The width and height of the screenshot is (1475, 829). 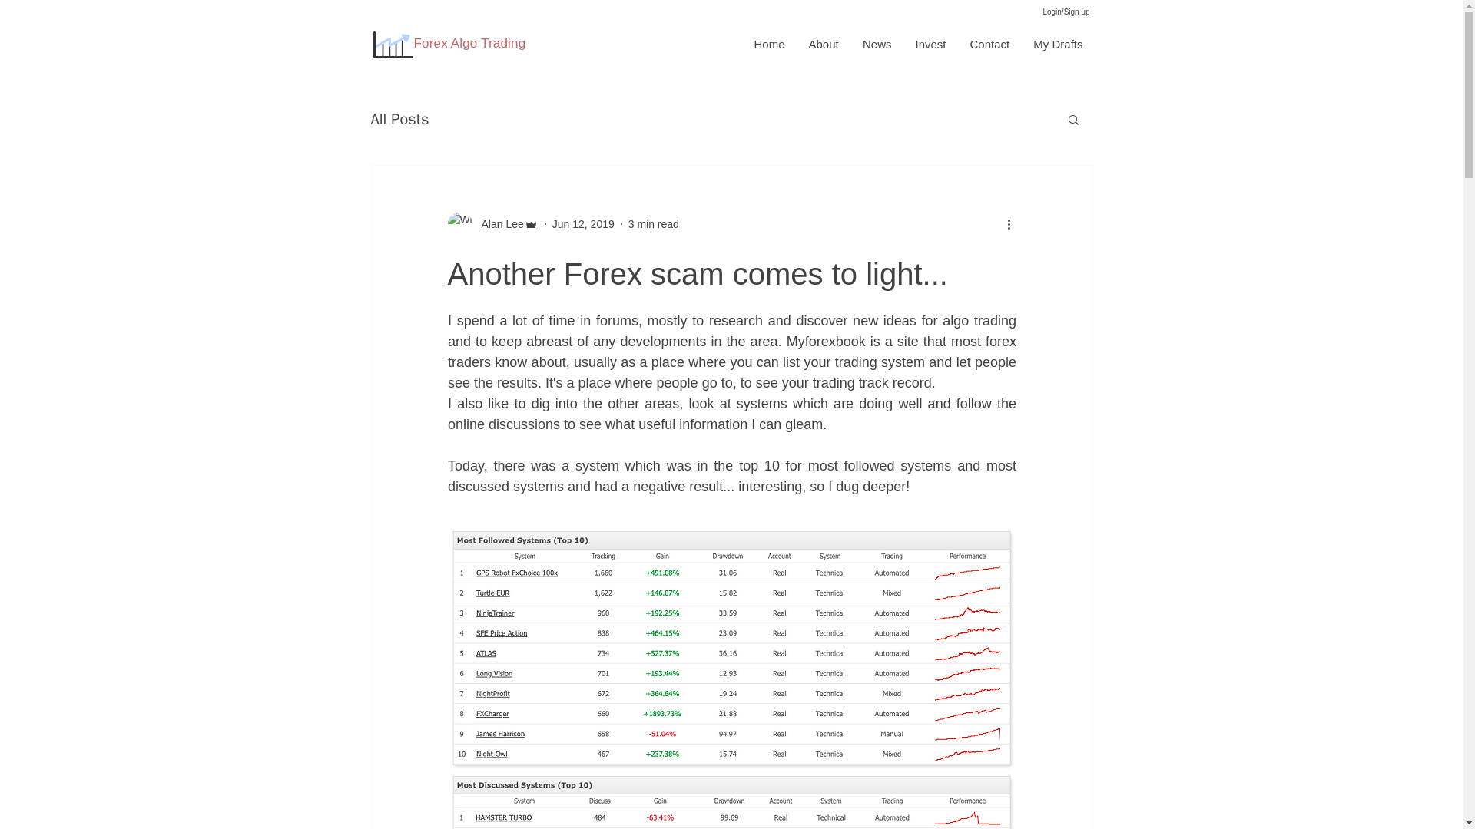 What do you see at coordinates (498, 224) in the screenshot?
I see `Alan Lee` at bounding box center [498, 224].